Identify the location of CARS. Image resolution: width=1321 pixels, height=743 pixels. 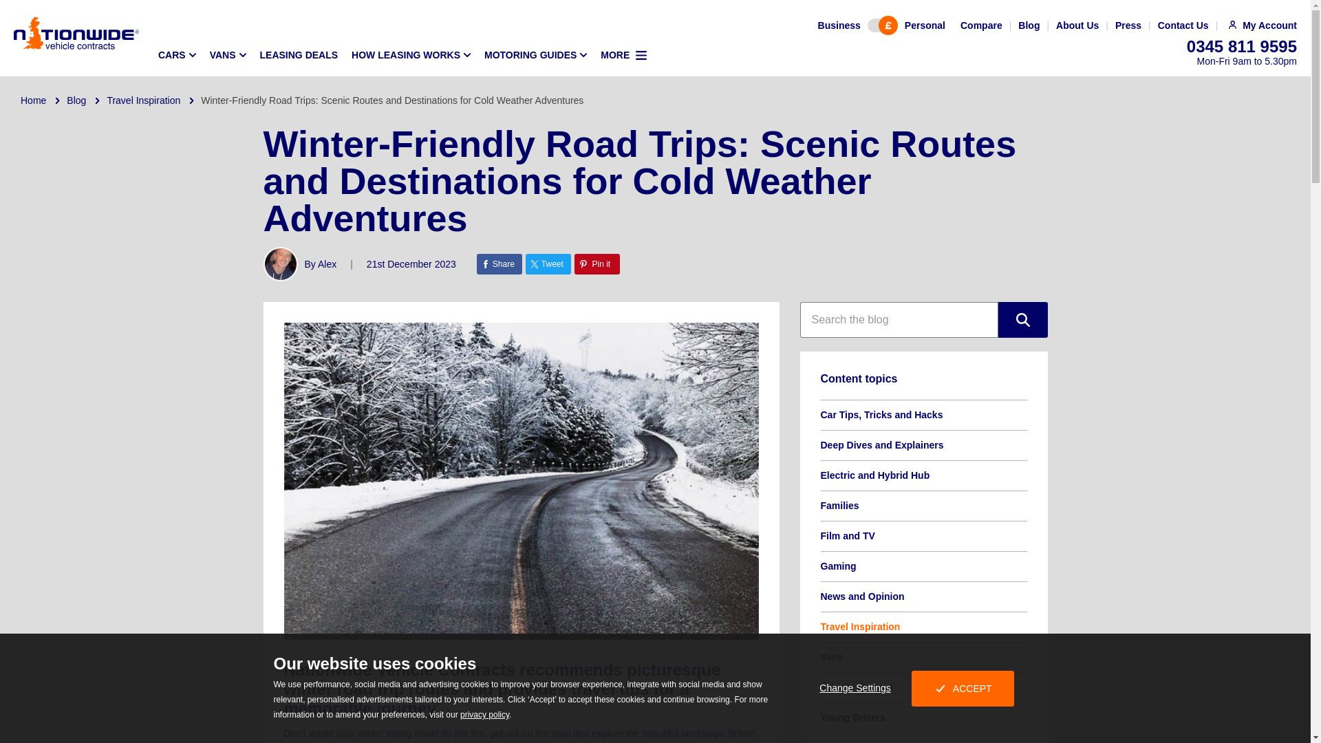
(176, 55).